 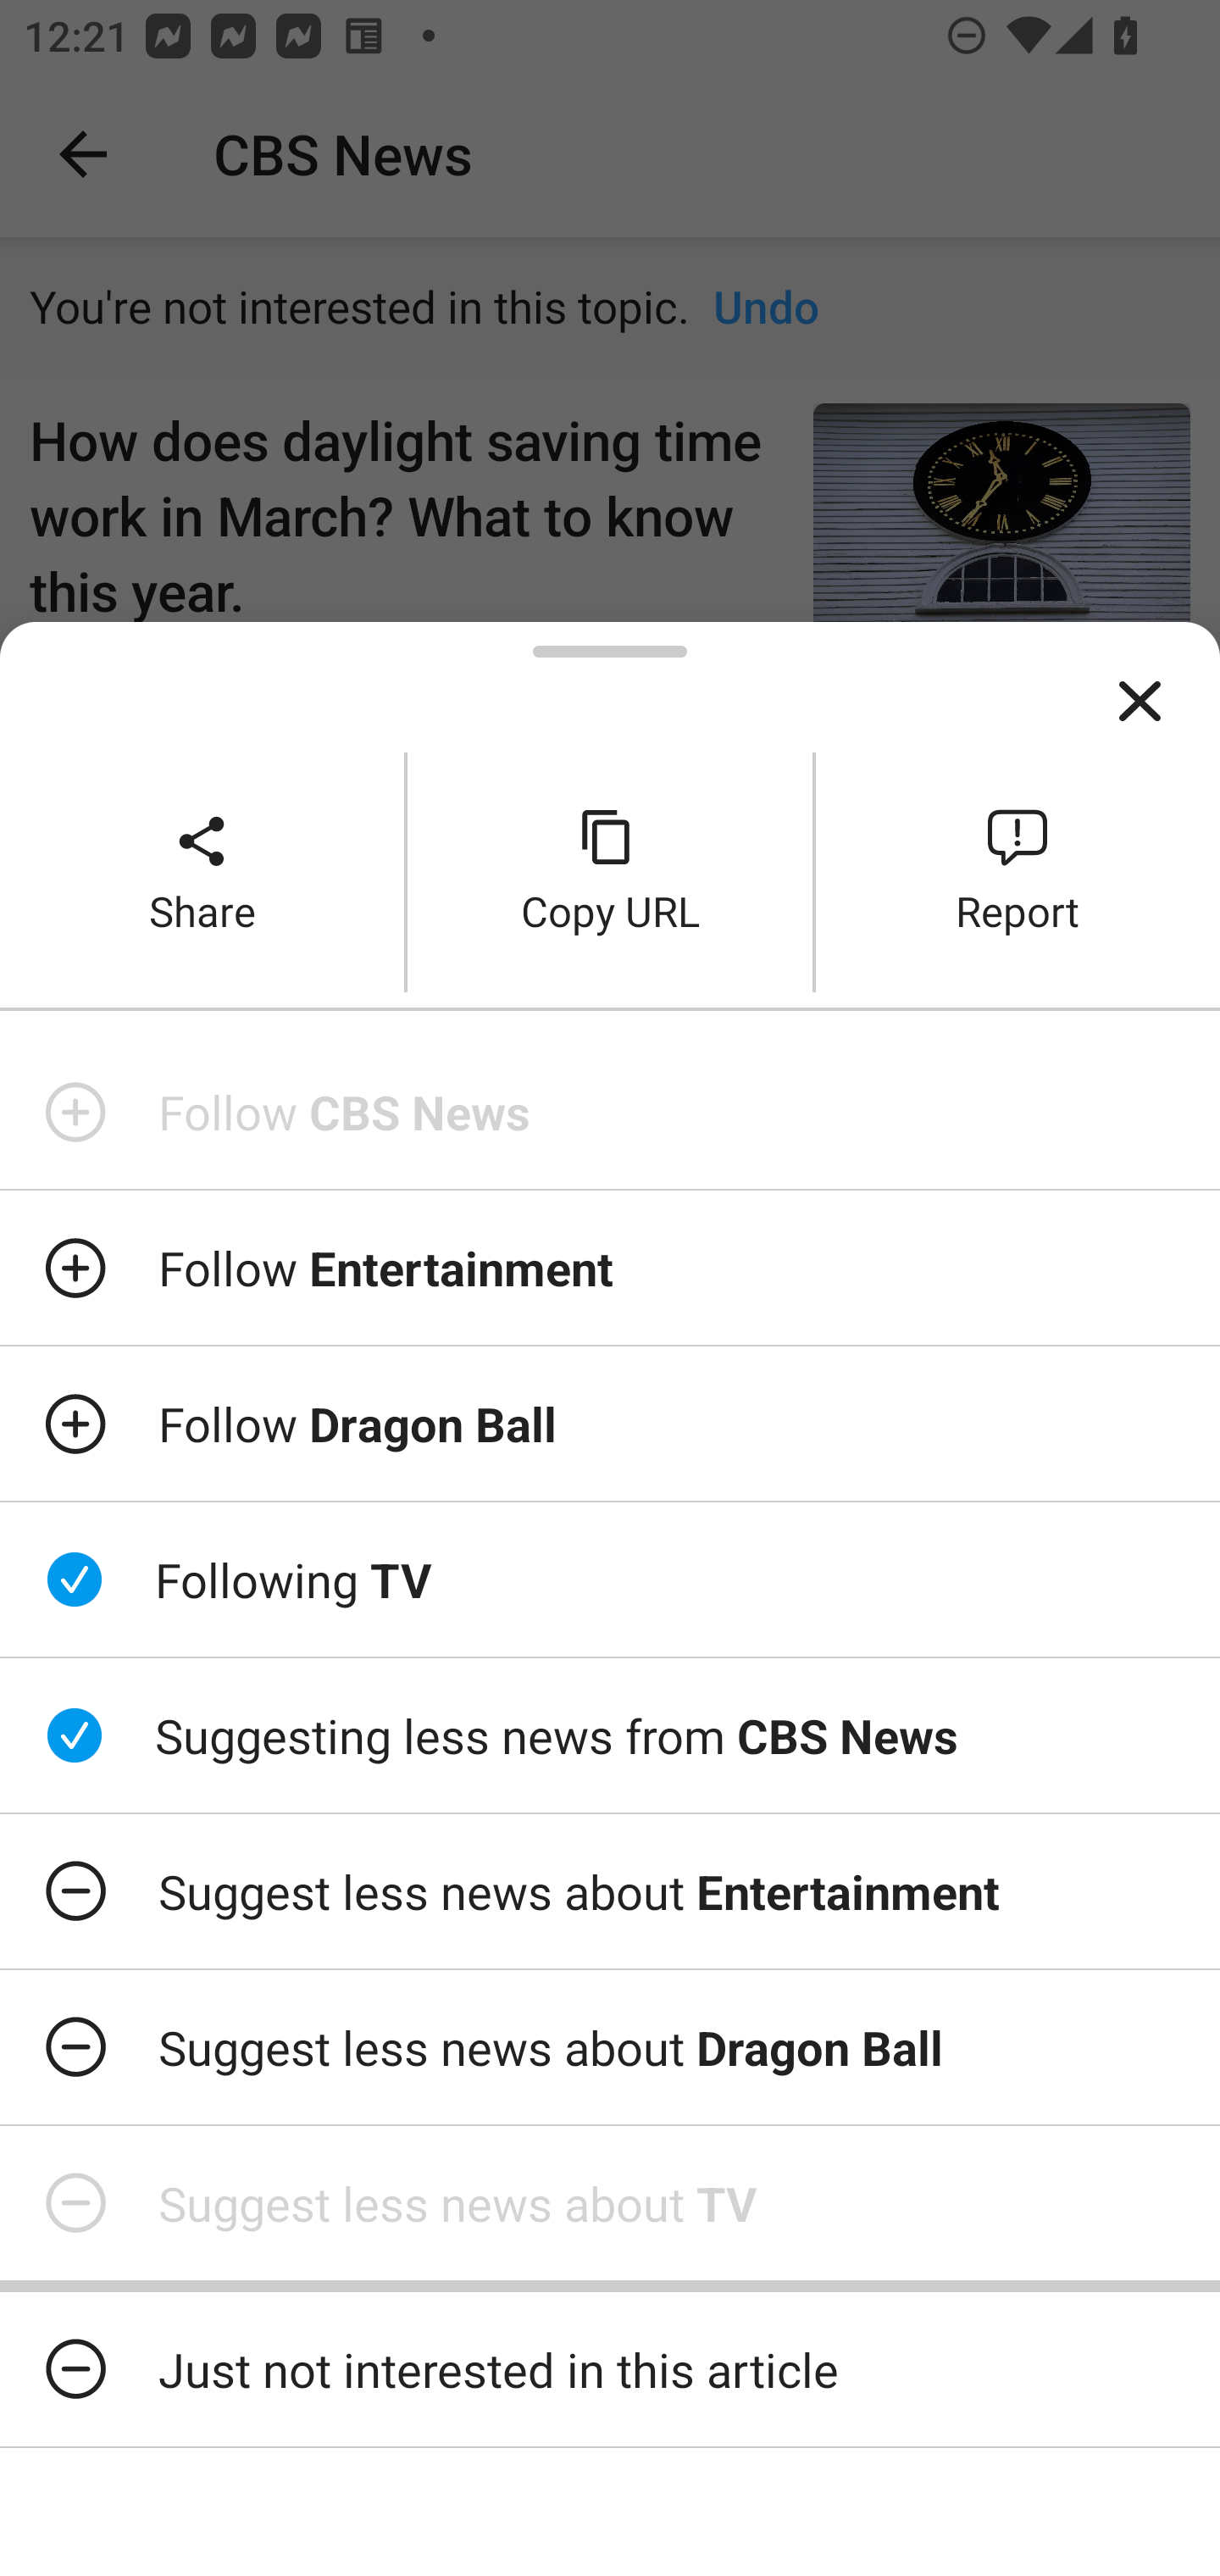 I want to click on Close, so click(x=1140, y=702).